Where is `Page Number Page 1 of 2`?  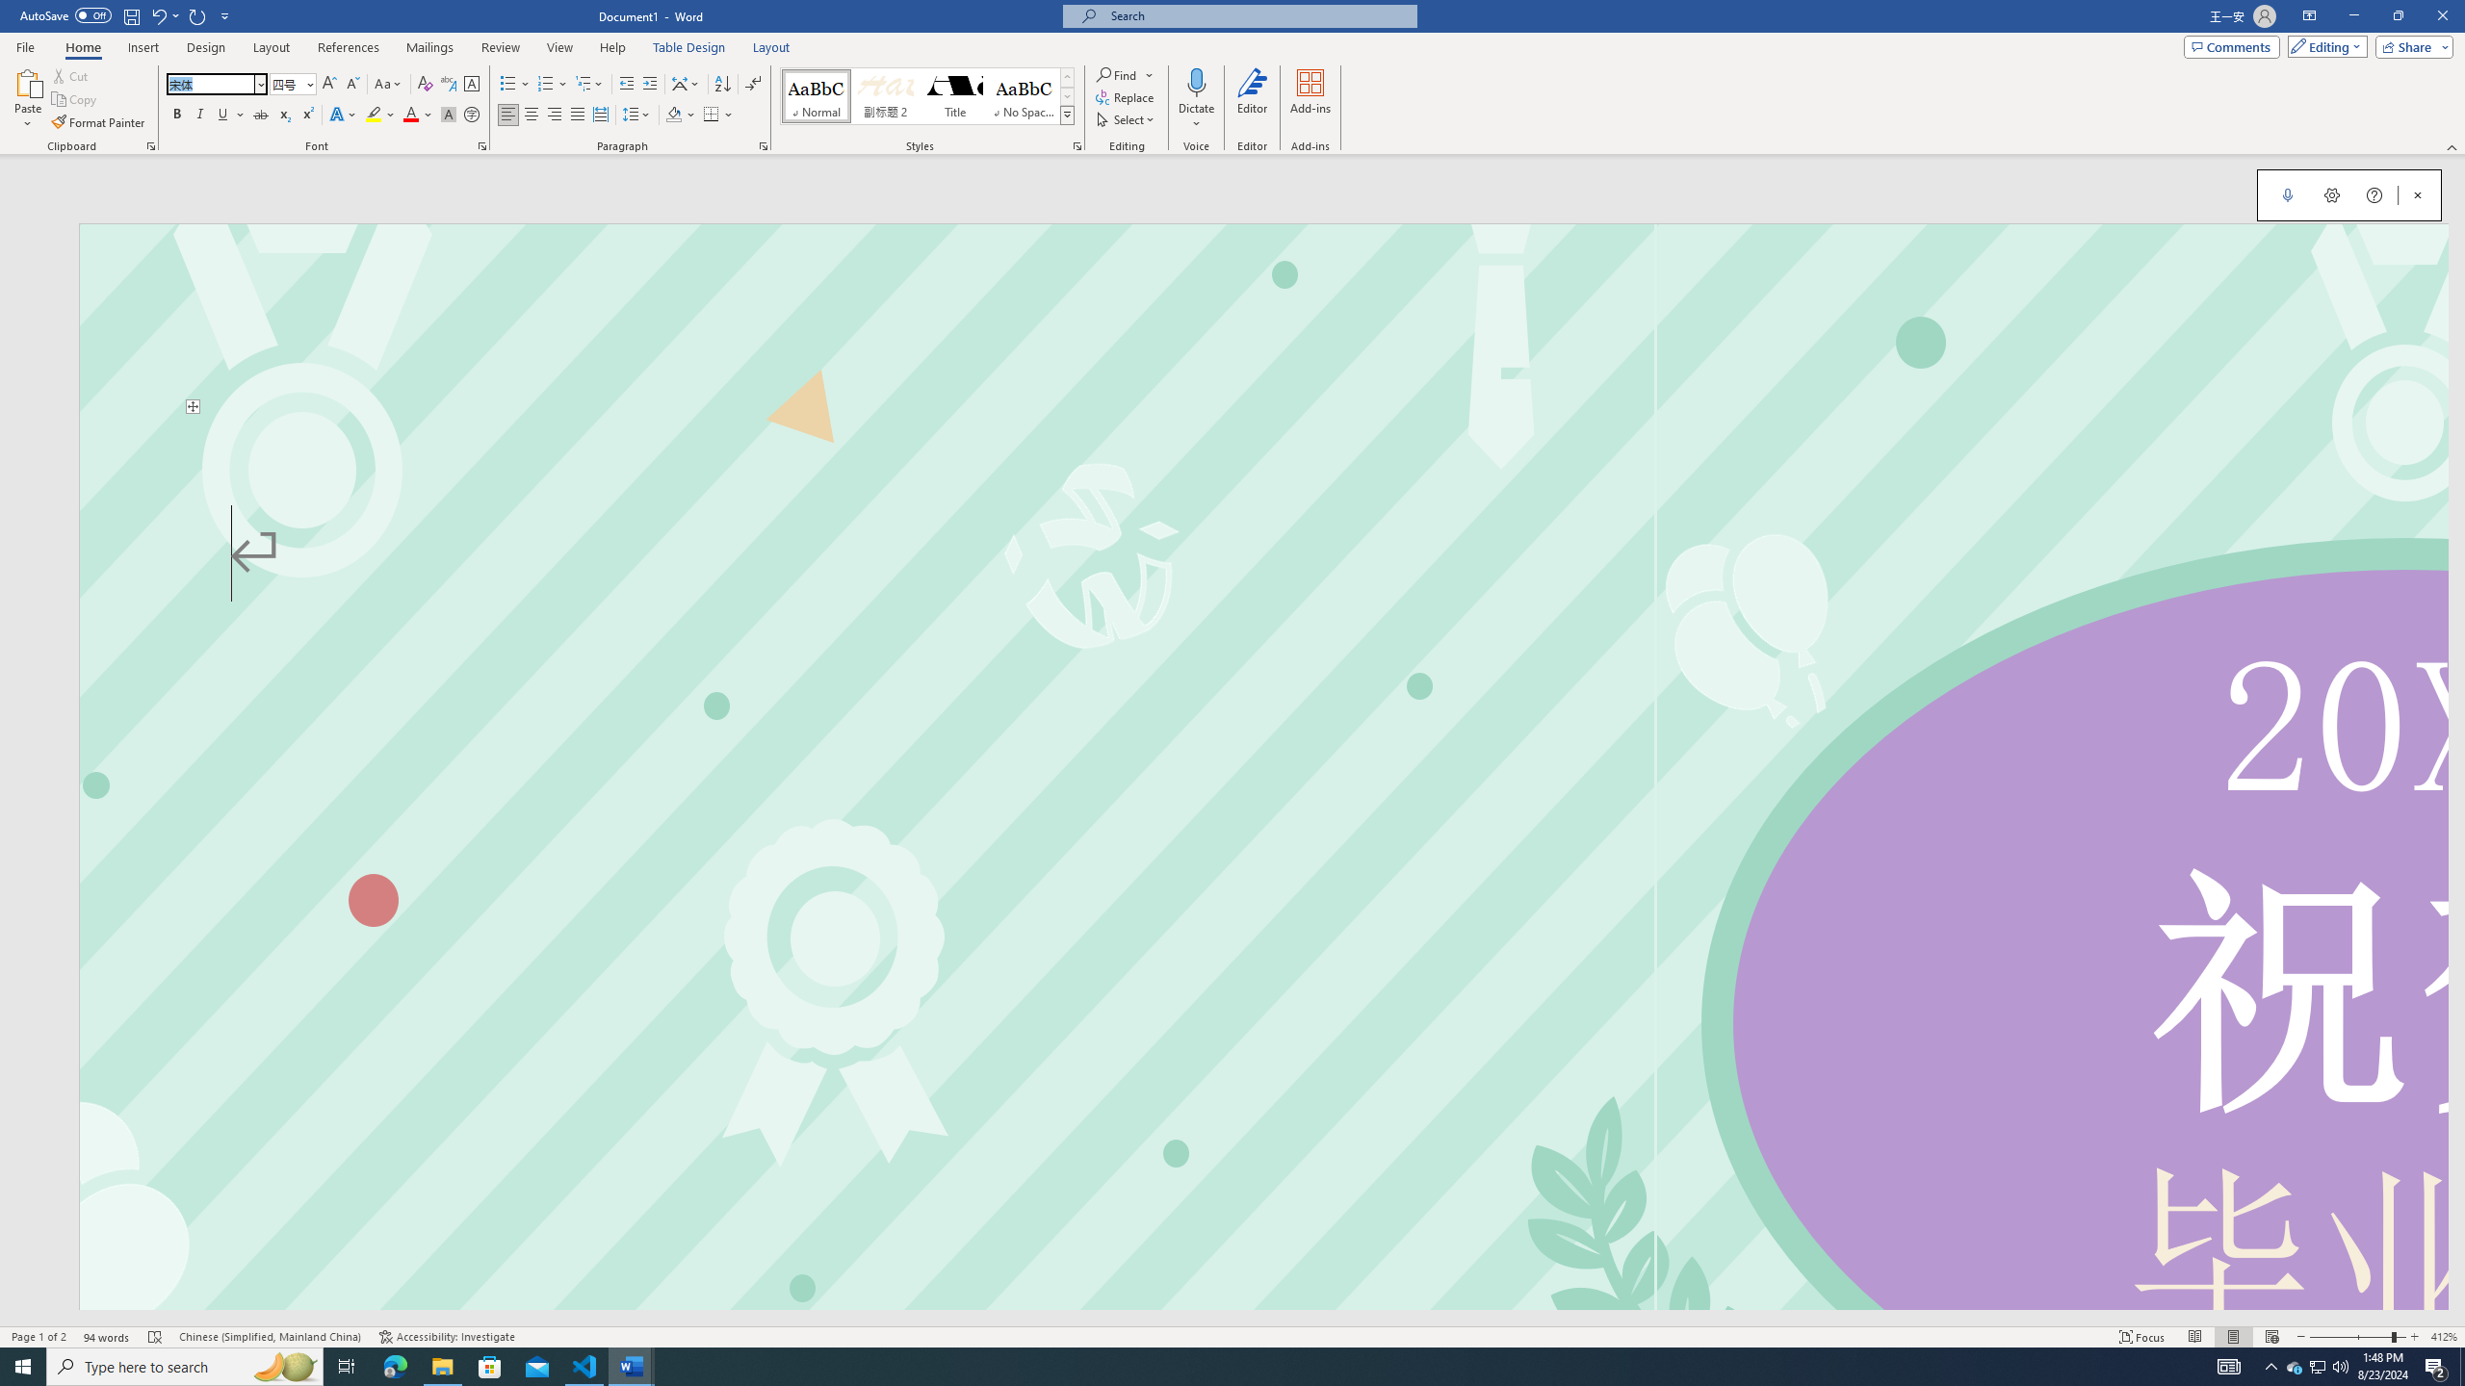 Page Number Page 1 of 2 is located at coordinates (39, 1337).